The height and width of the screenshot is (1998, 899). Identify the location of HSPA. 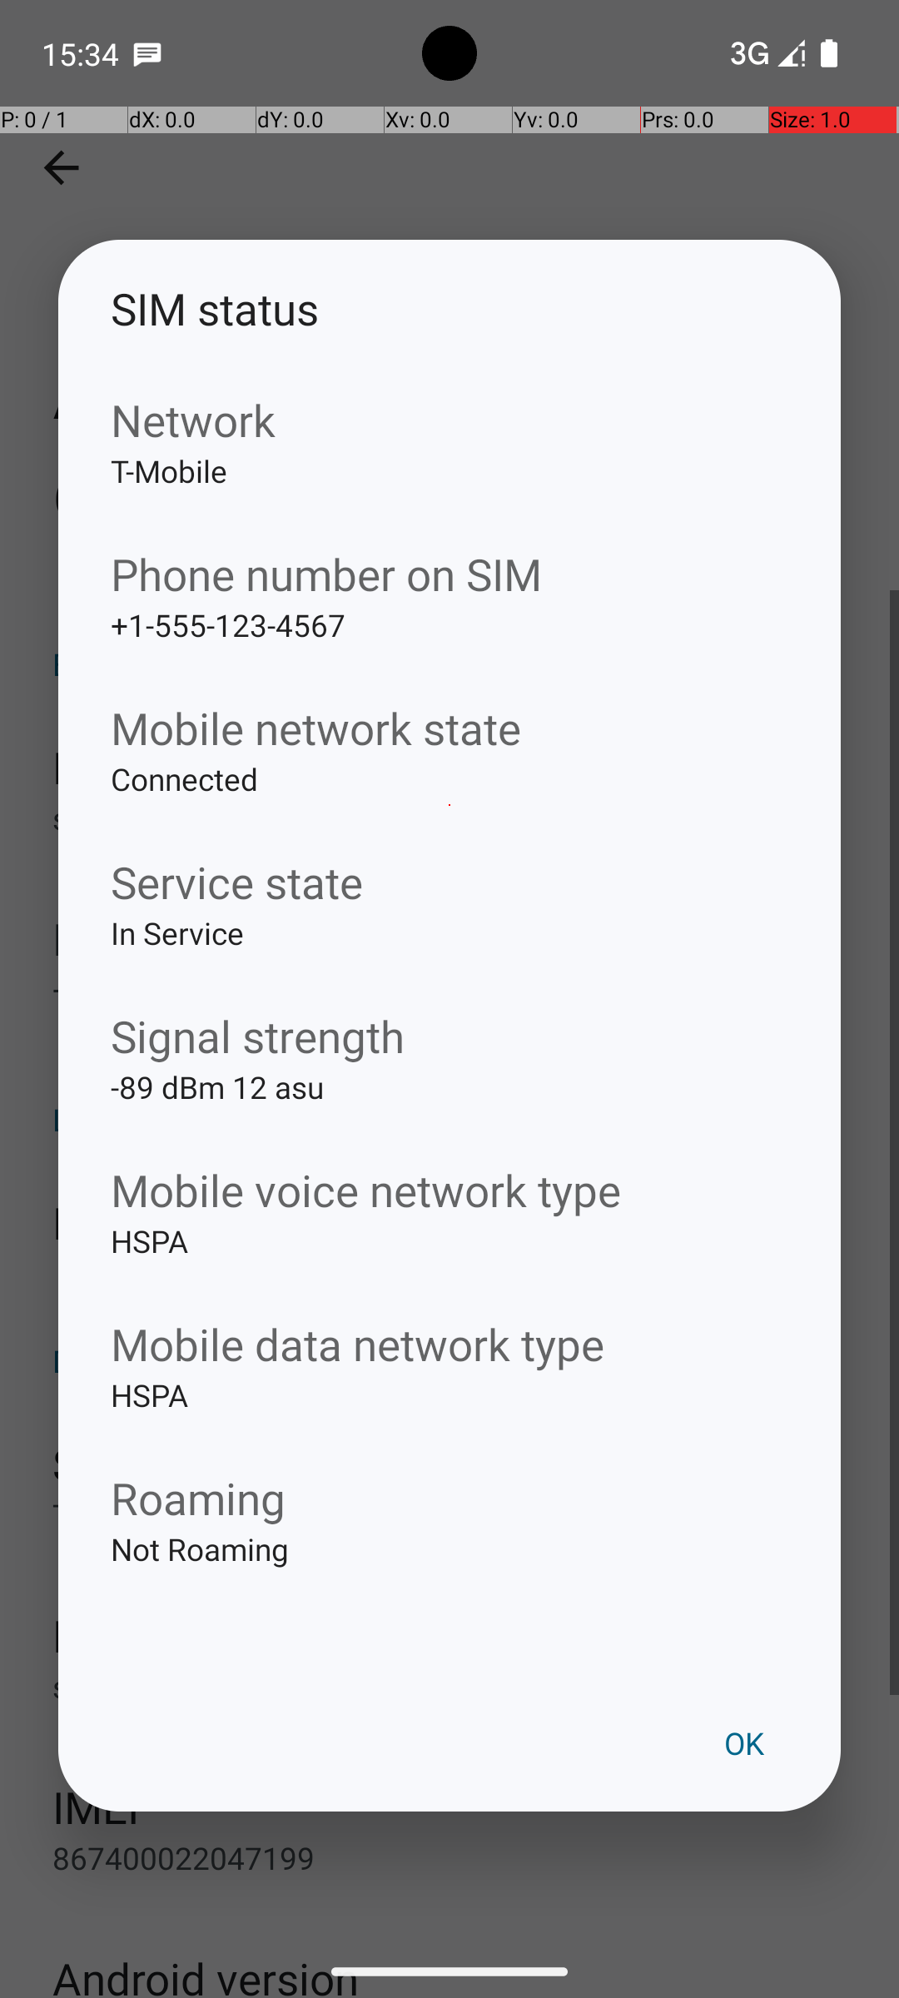
(449, 1267).